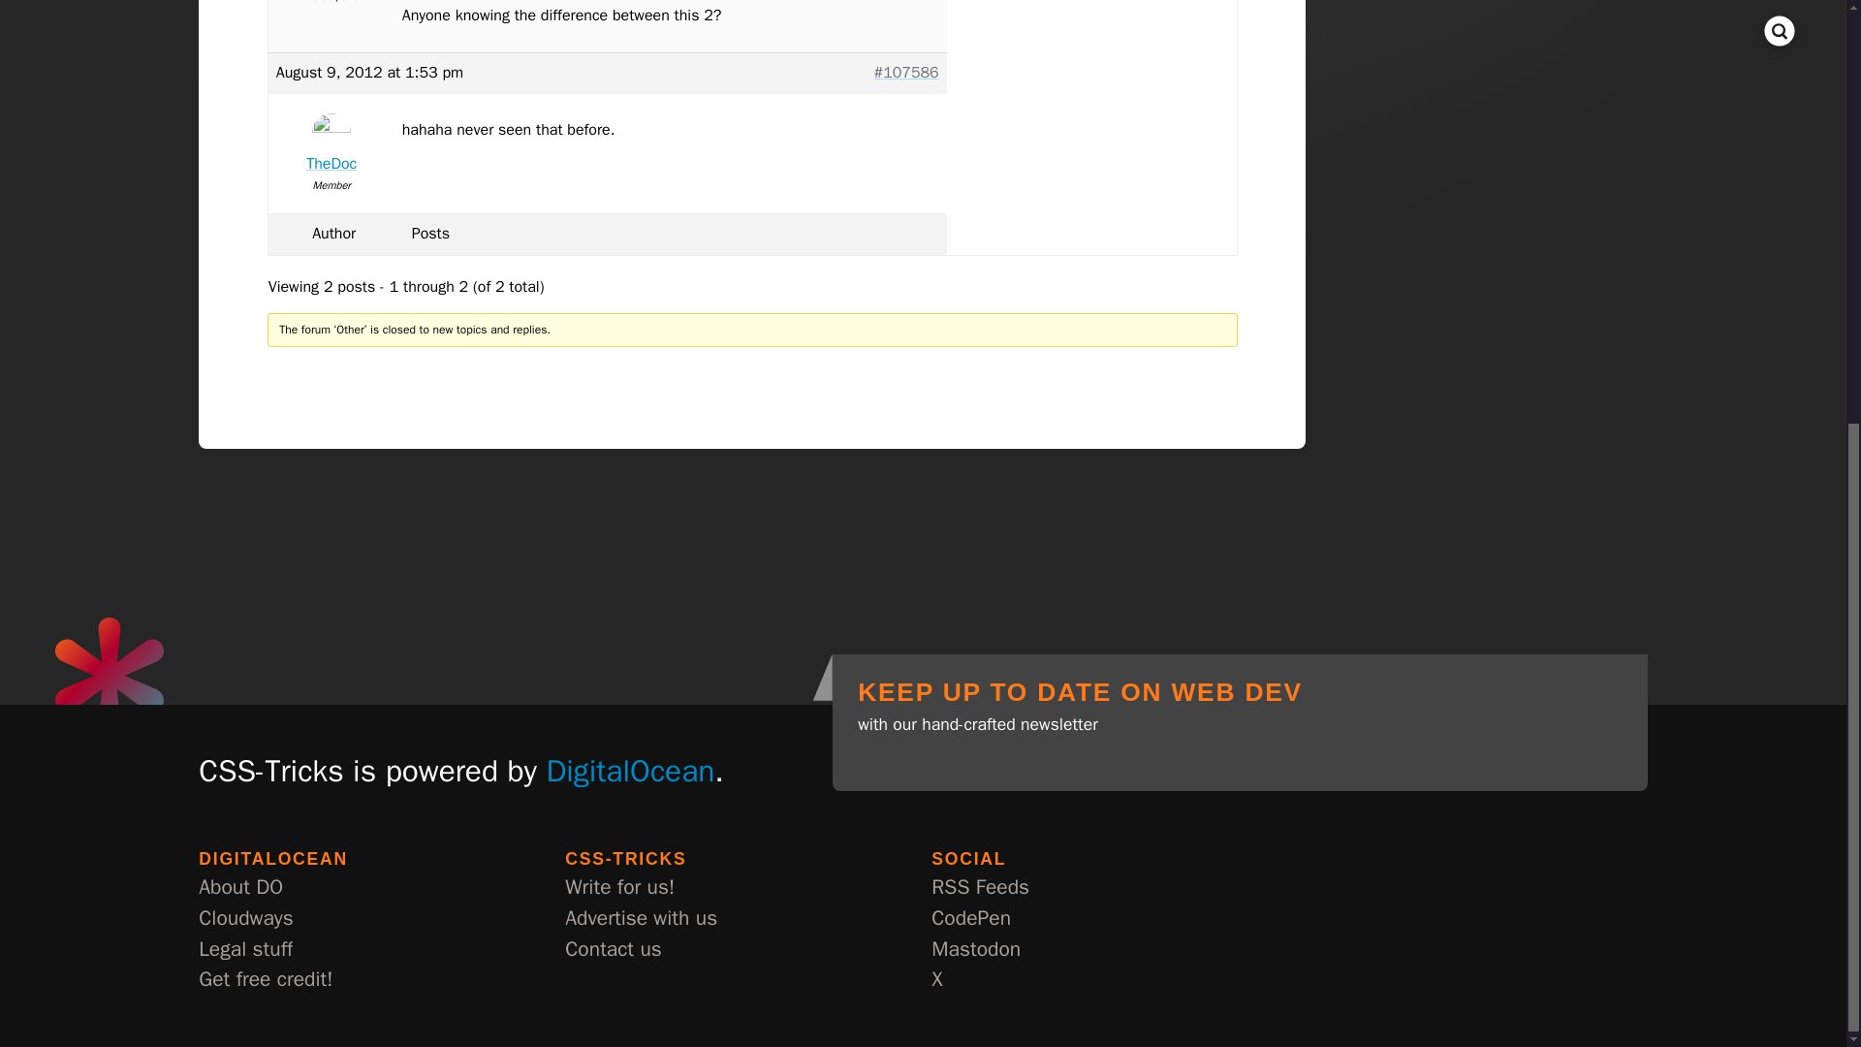  I want to click on DigitalOcean, so click(630, 771).